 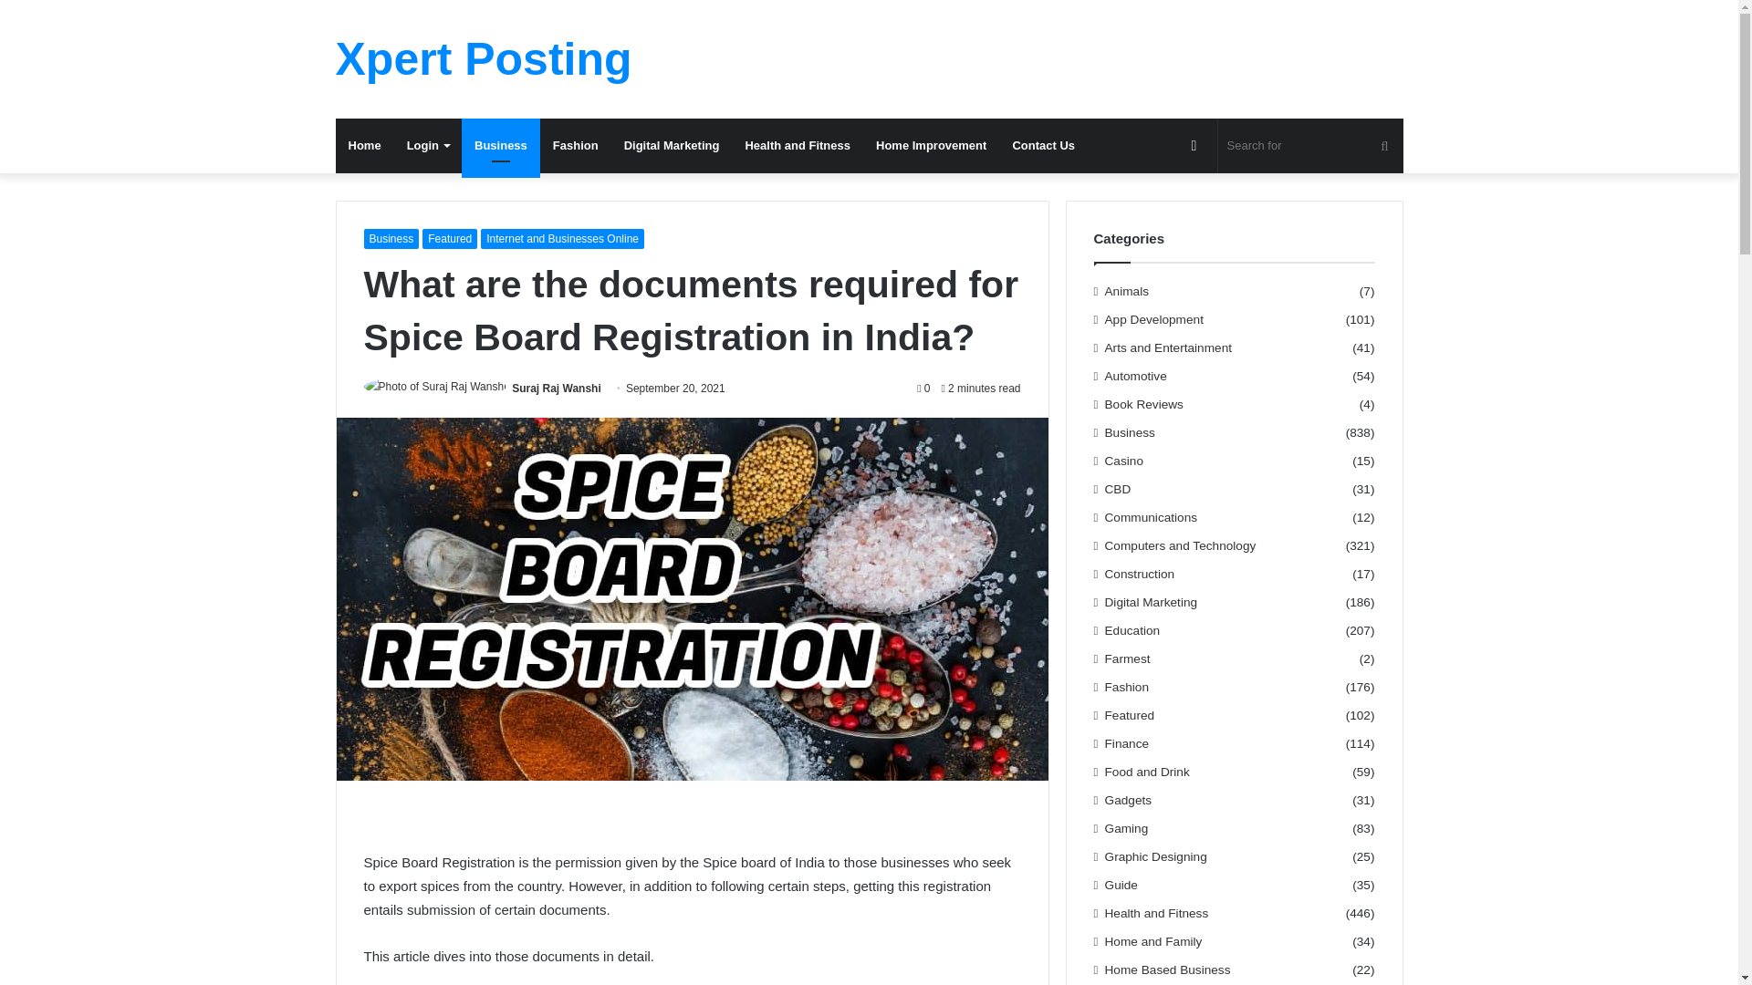 What do you see at coordinates (575, 146) in the screenshot?
I see `Fashion` at bounding box center [575, 146].